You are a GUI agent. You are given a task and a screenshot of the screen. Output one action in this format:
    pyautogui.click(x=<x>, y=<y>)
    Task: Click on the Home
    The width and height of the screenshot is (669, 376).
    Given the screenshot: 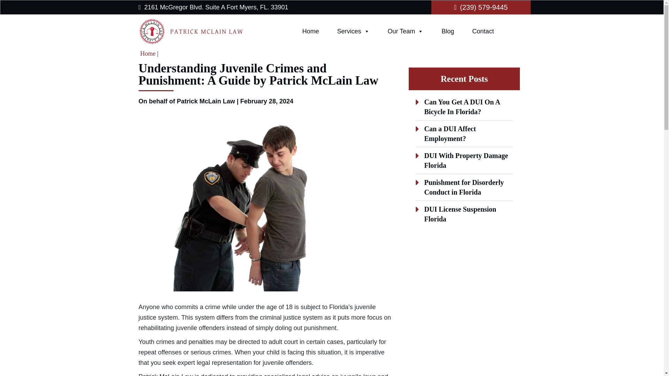 What is the action you would take?
    pyautogui.click(x=147, y=54)
    